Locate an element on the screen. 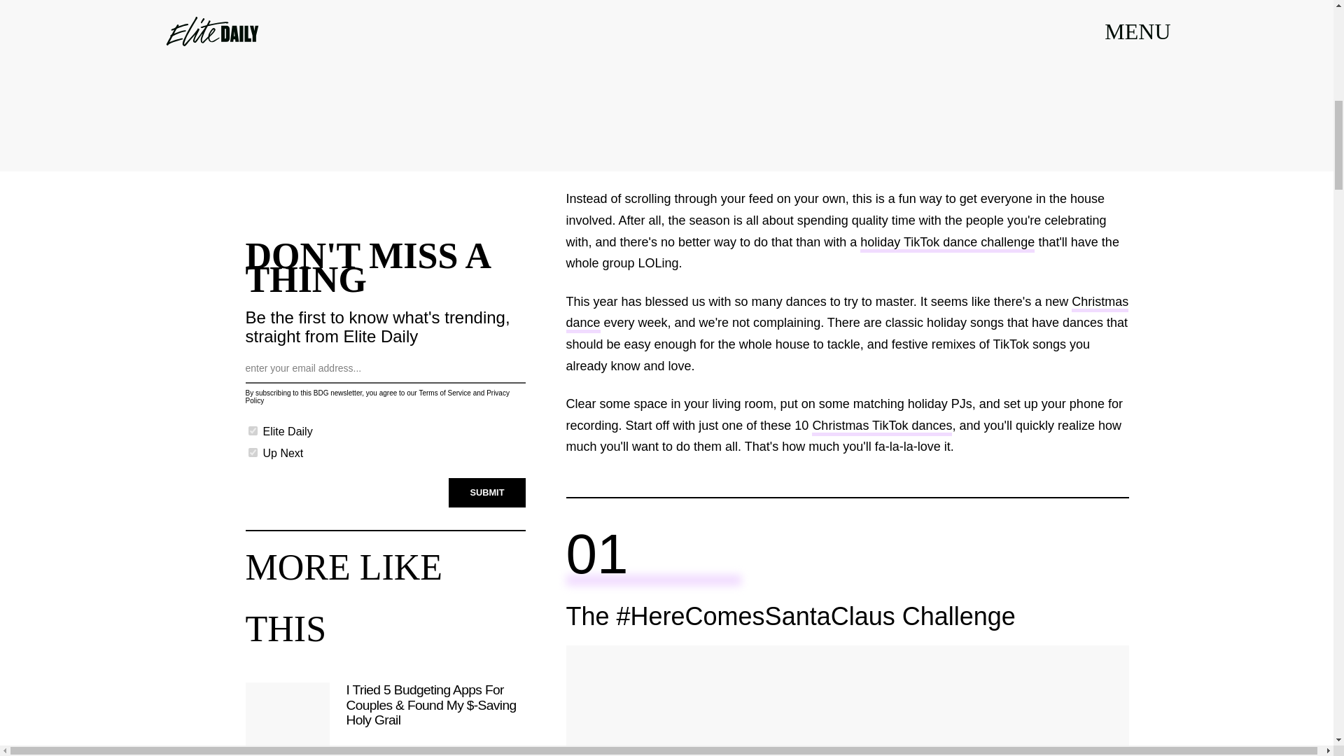 The image size is (1344, 756). Christmas dance is located at coordinates (847, 314).